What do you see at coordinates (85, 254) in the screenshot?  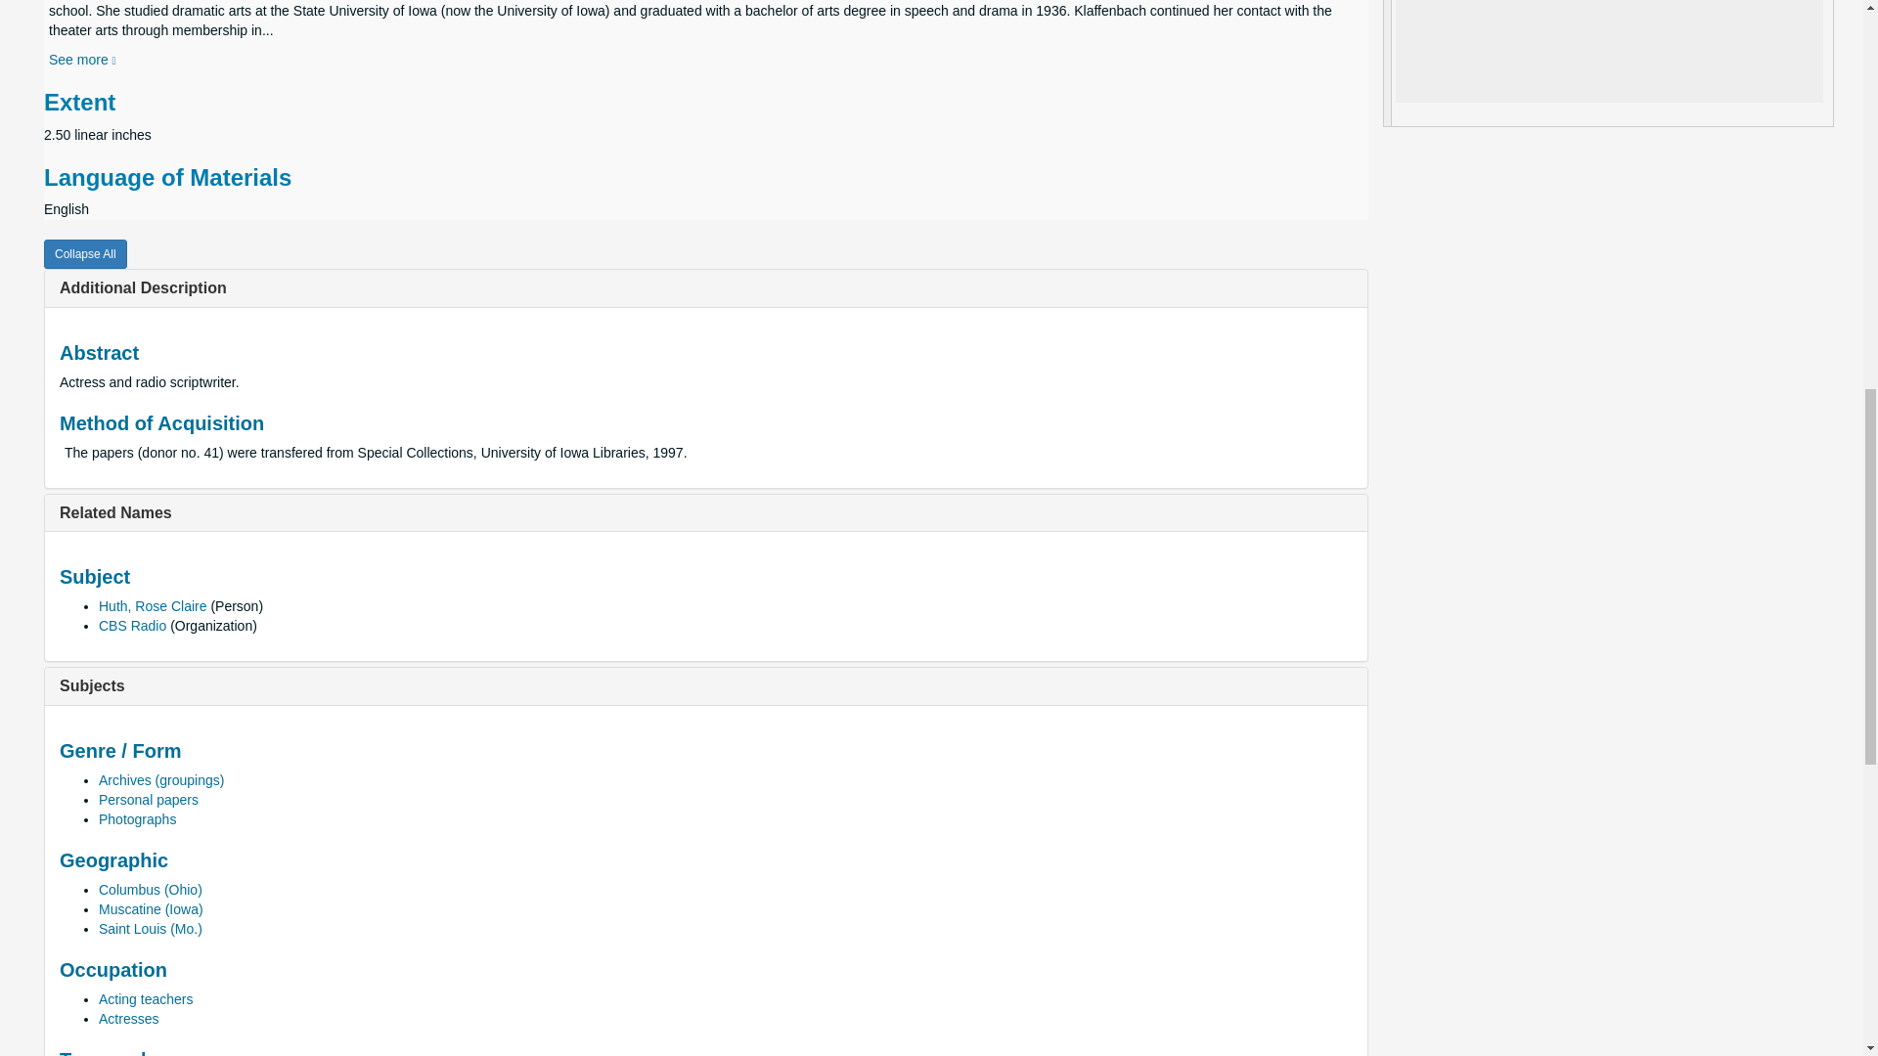 I see `Collapse All` at bounding box center [85, 254].